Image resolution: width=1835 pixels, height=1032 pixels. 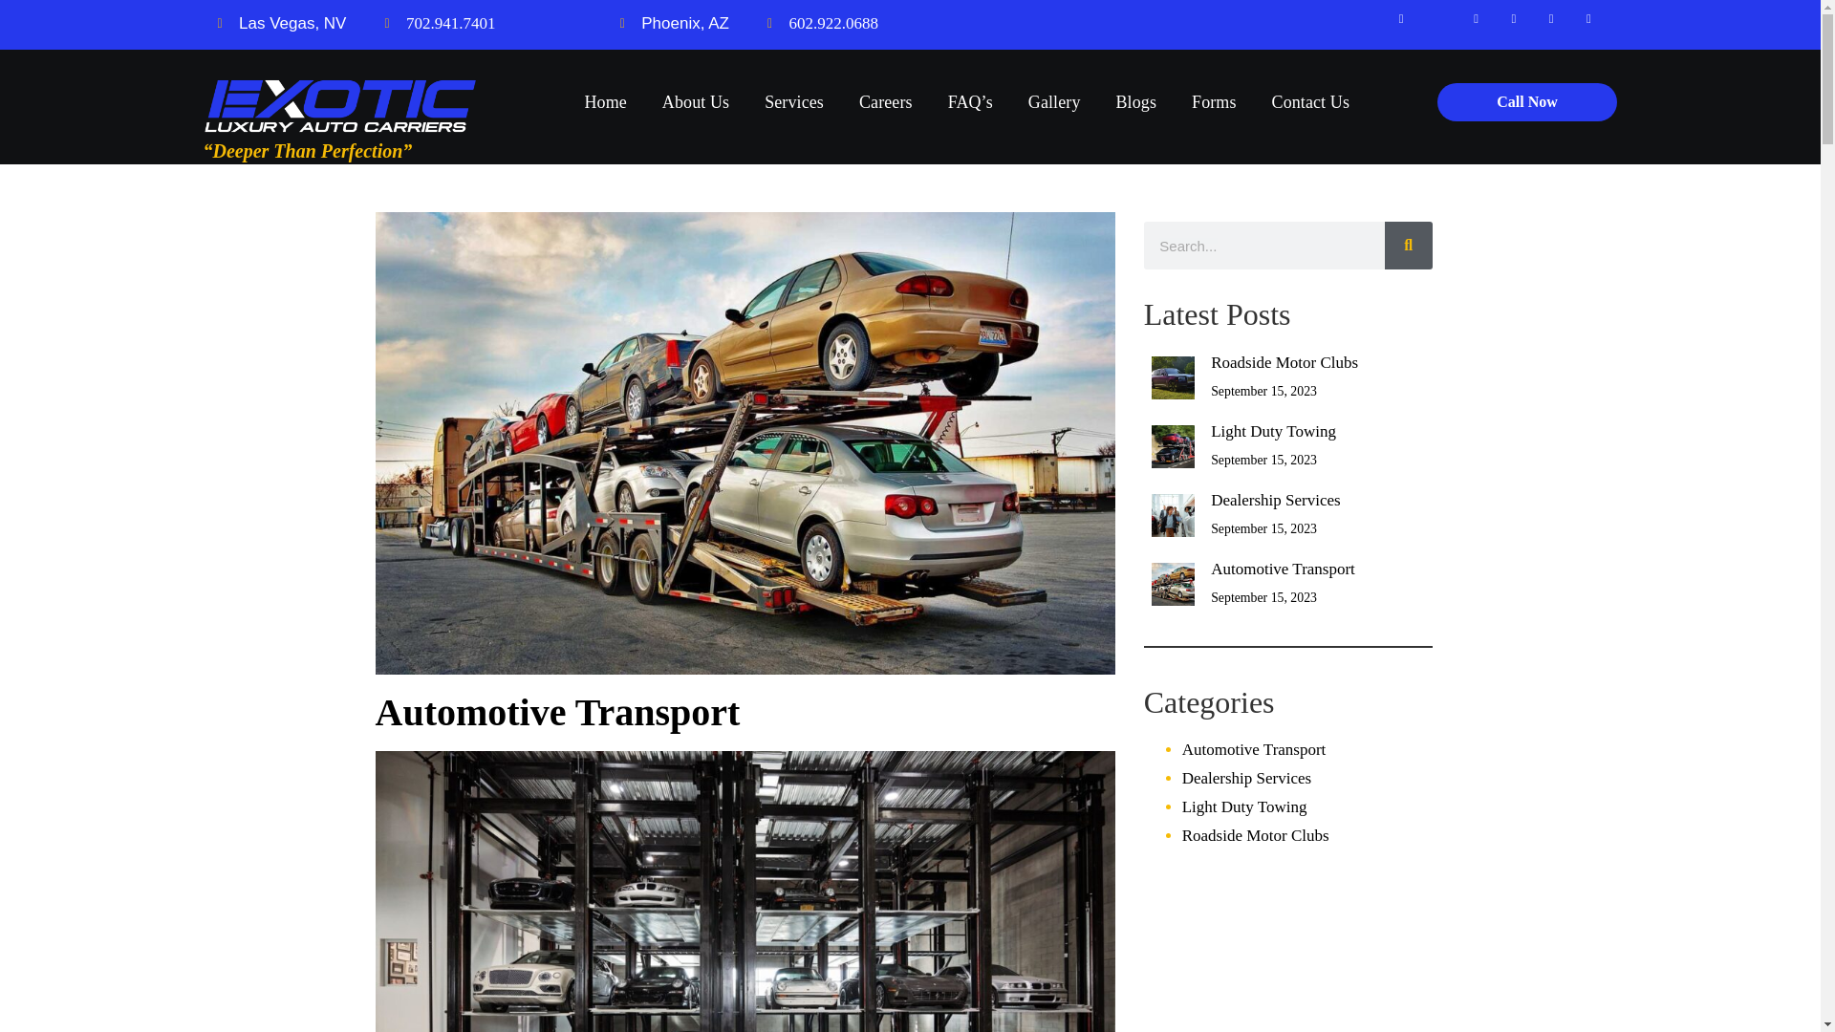 What do you see at coordinates (1055, 101) in the screenshot?
I see `Gallery` at bounding box center [1055, 101].